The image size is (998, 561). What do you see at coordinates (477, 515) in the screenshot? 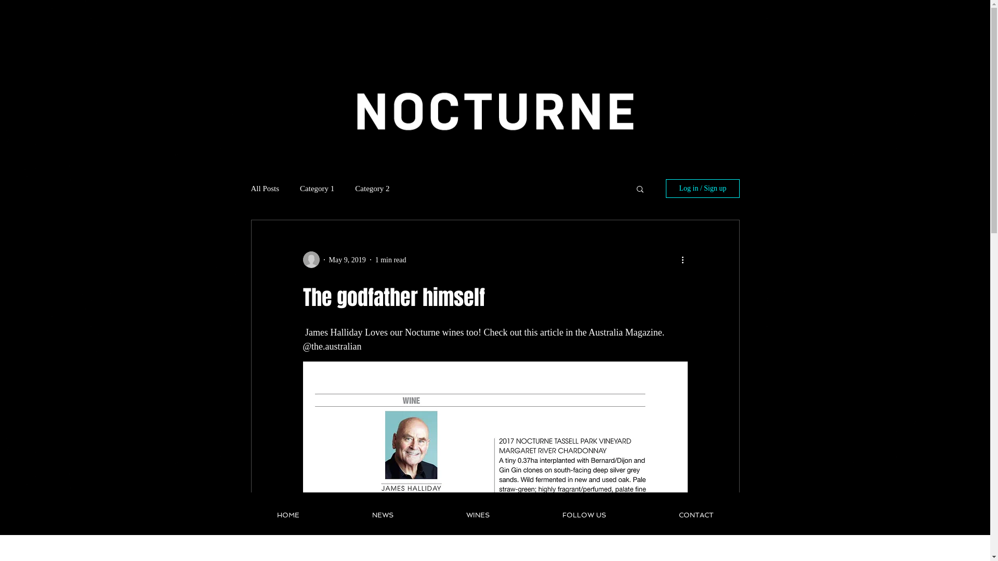
I see `WINES` at bounding box center [477, 515].